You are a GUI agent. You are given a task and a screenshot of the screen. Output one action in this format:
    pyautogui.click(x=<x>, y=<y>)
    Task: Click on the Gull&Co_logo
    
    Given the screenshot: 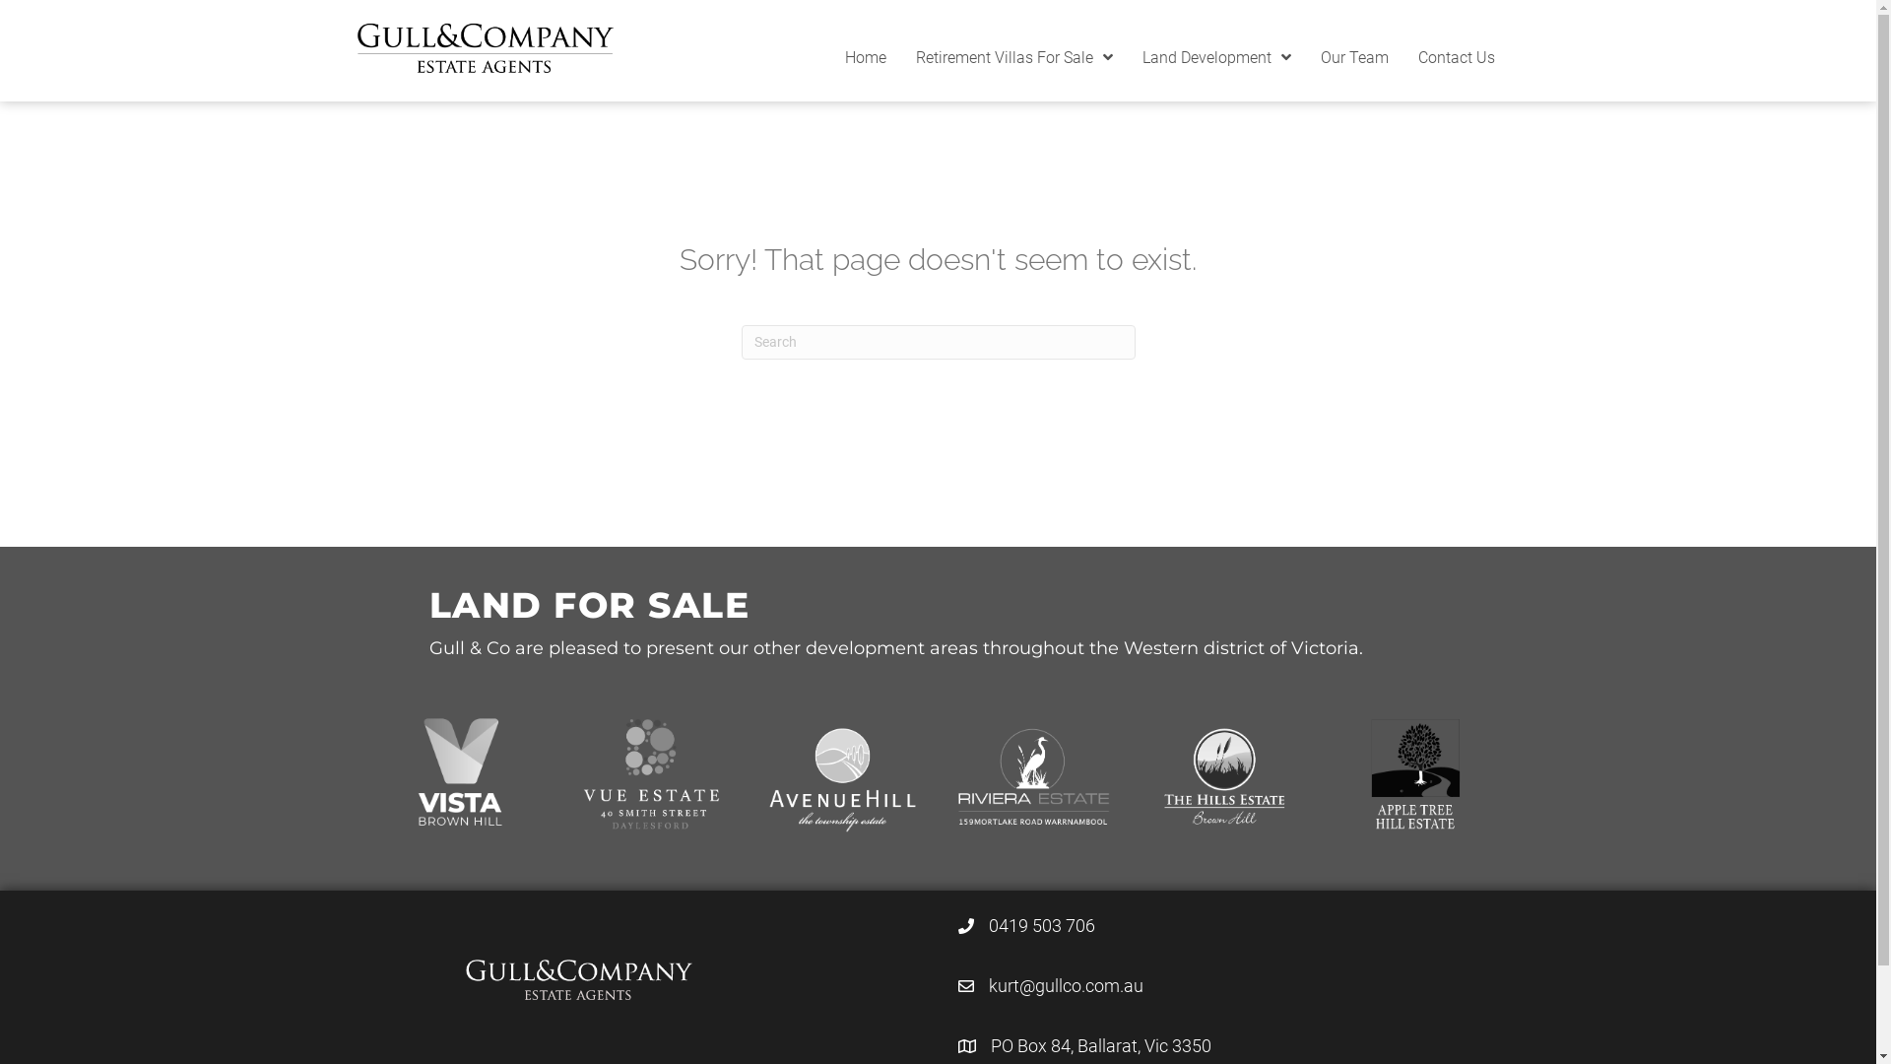 What is the action you would take?
    pyautogui.click(x=485, y=48)
    